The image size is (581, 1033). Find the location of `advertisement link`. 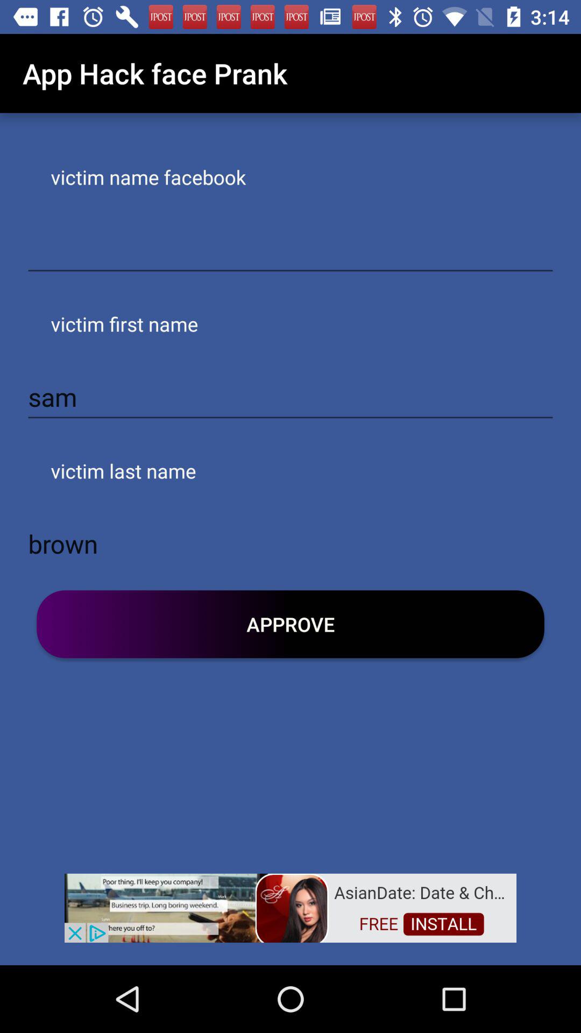

advertisement link is located at coordinates (290, 907).